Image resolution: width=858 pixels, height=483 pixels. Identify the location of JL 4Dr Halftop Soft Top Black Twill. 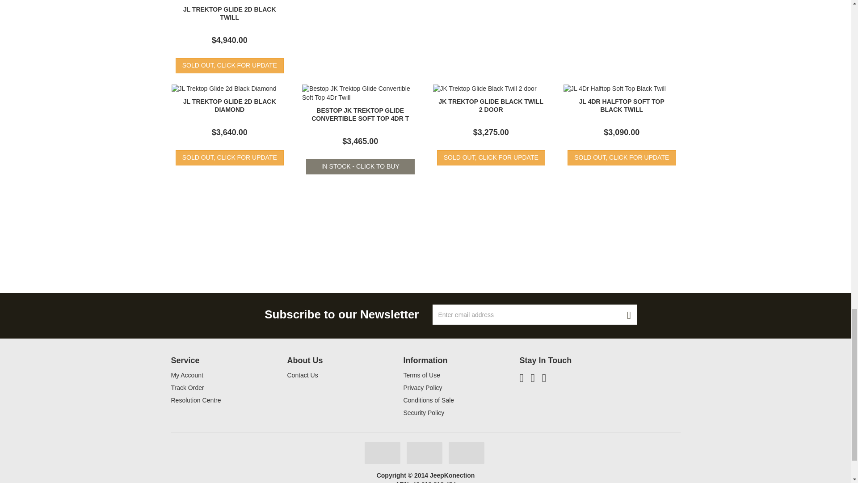
(622, 106).